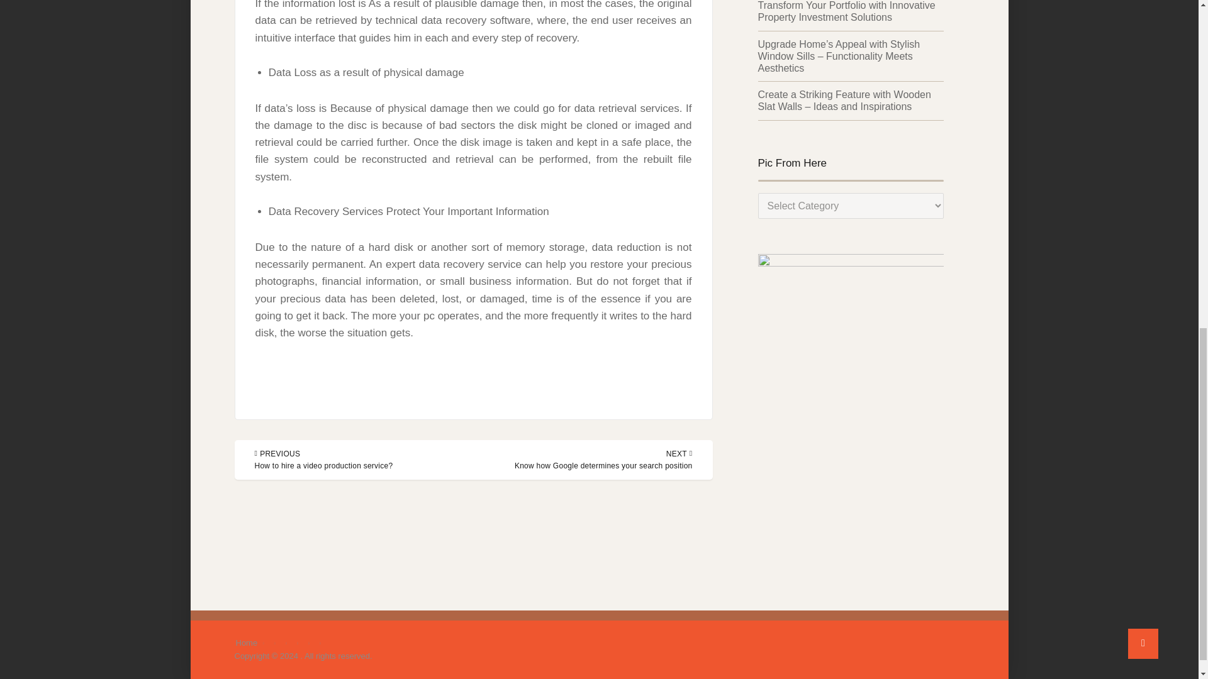  I want to click on Home, so click(246, 643).